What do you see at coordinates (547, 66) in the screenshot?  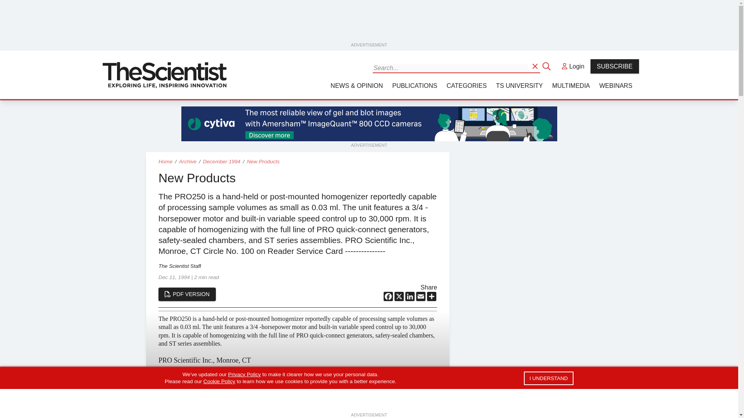 I see `Close Search` at bounding box center [547, 66].